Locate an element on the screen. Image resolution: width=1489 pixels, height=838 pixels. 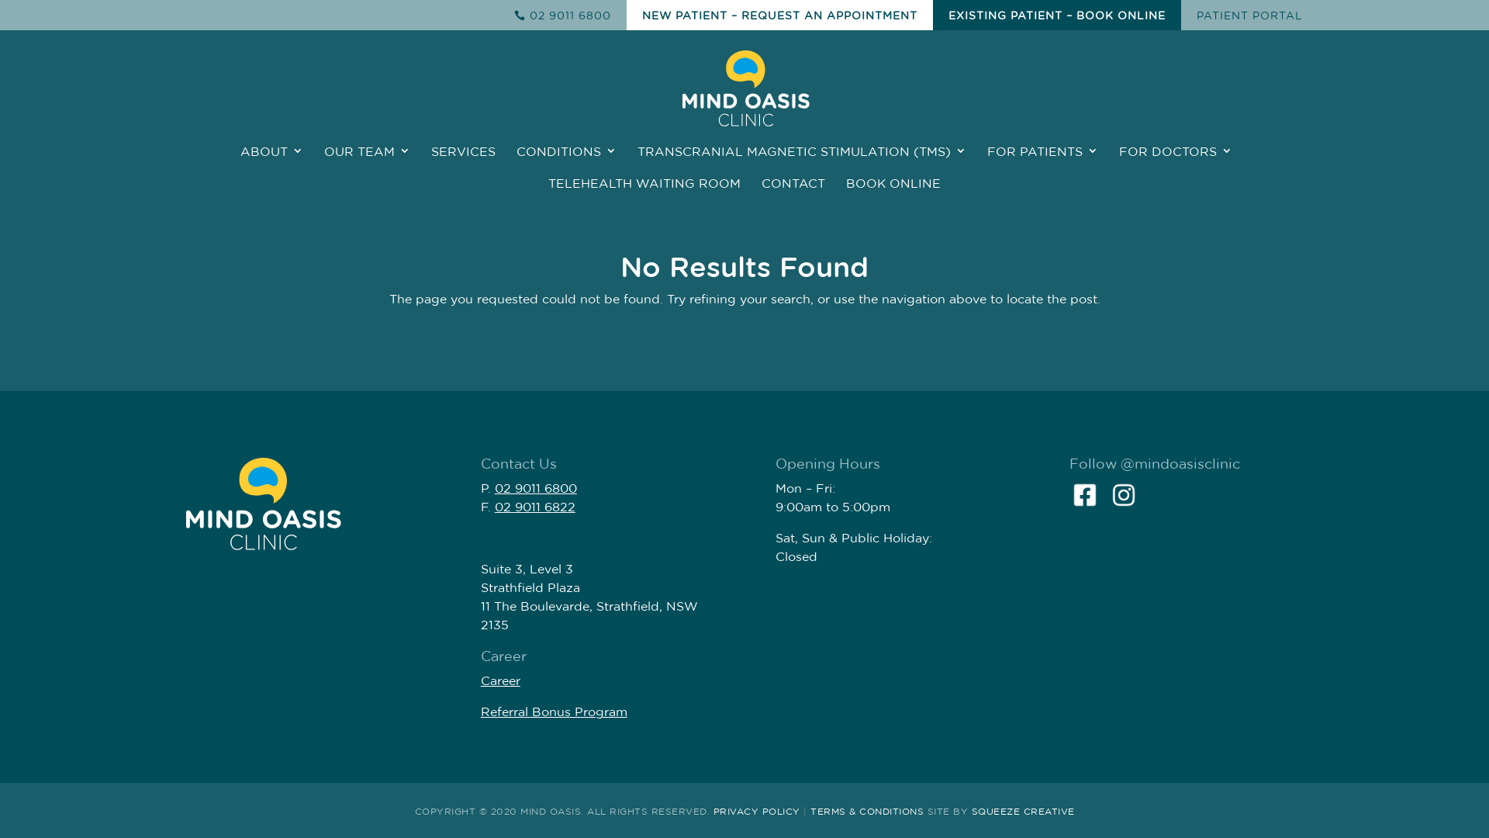
CONTACT is located at coordinates (793, 194).